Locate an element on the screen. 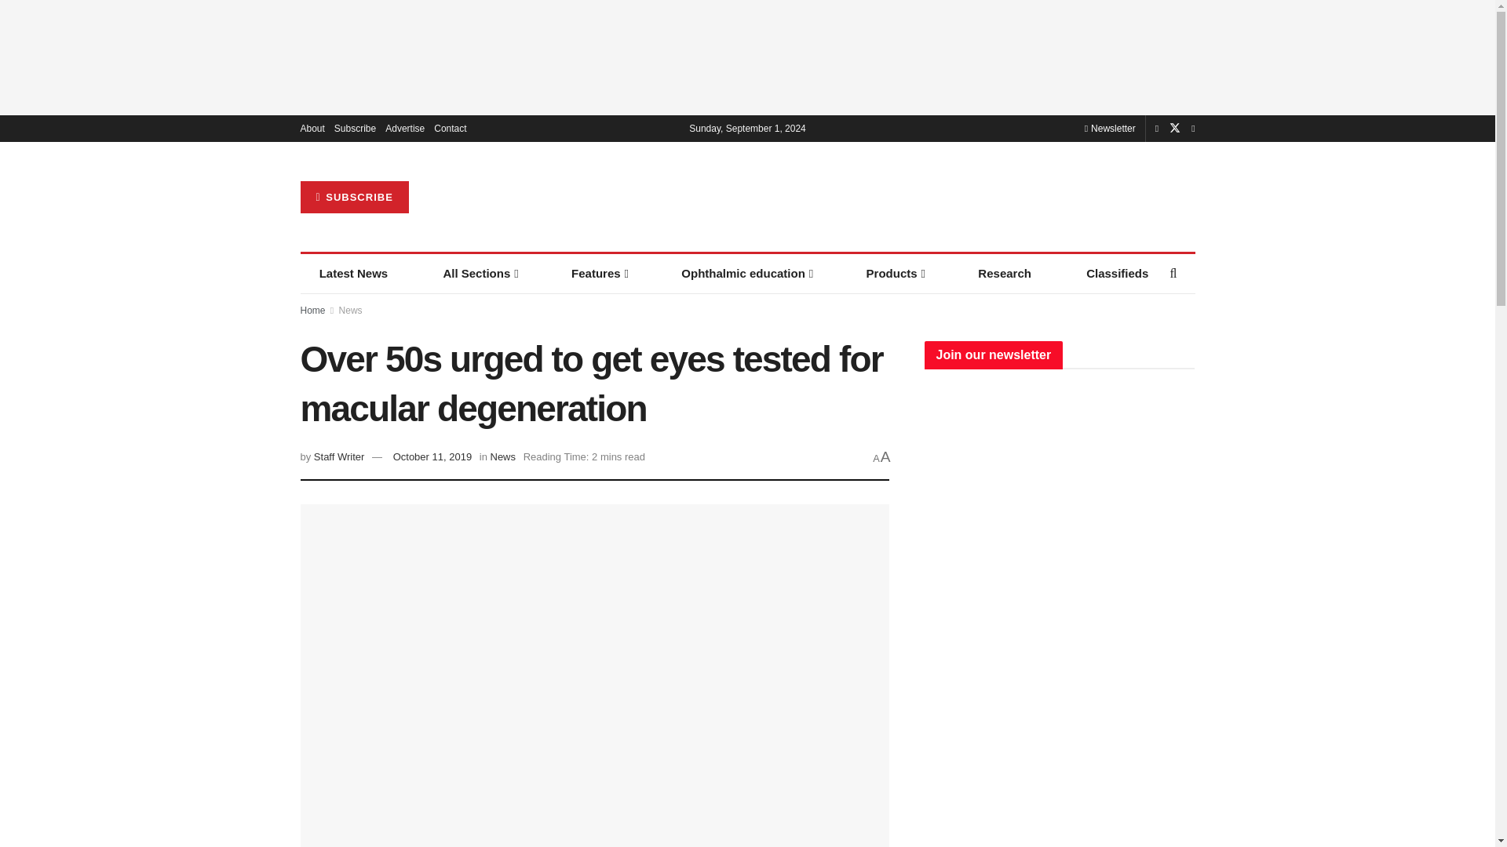 Image resolution: width=1507 pixels, height=847 pixels. All Sections is located at coordinates (479, 273).